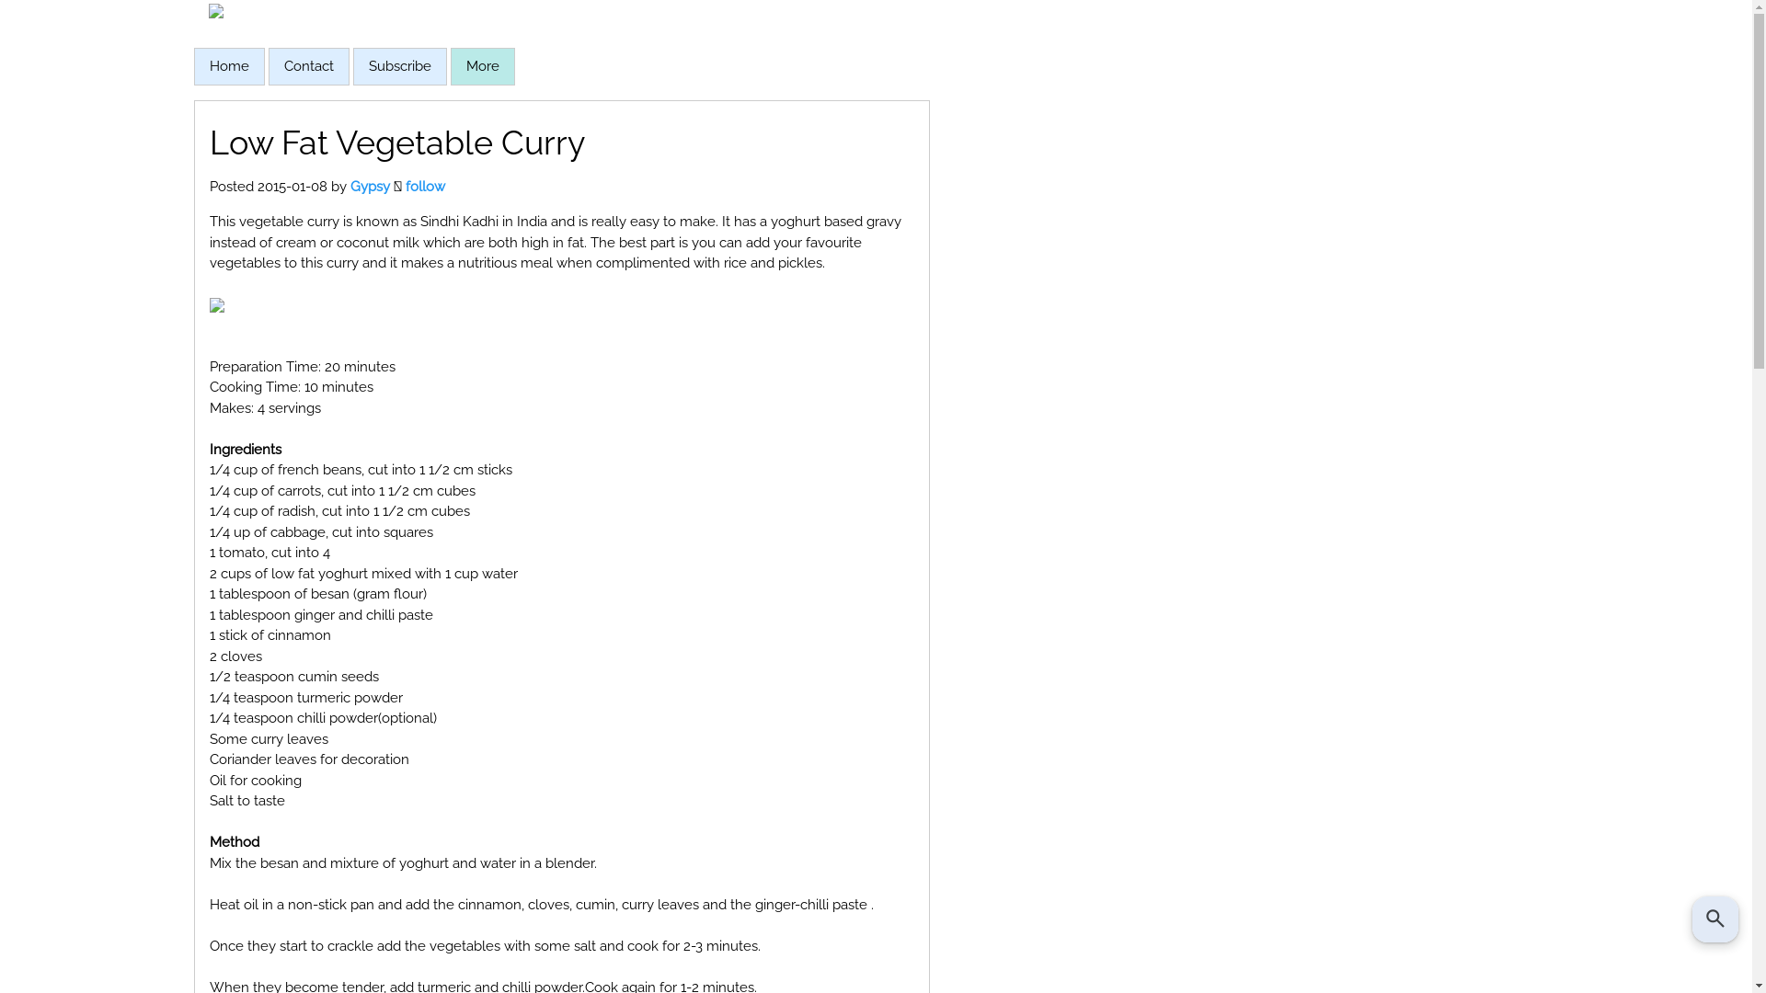 This screenshot has height=993, width=1766. What do you see at coordinates (230, 66) in the screenshot?
I see `Home` at bounding box center [230, 66].